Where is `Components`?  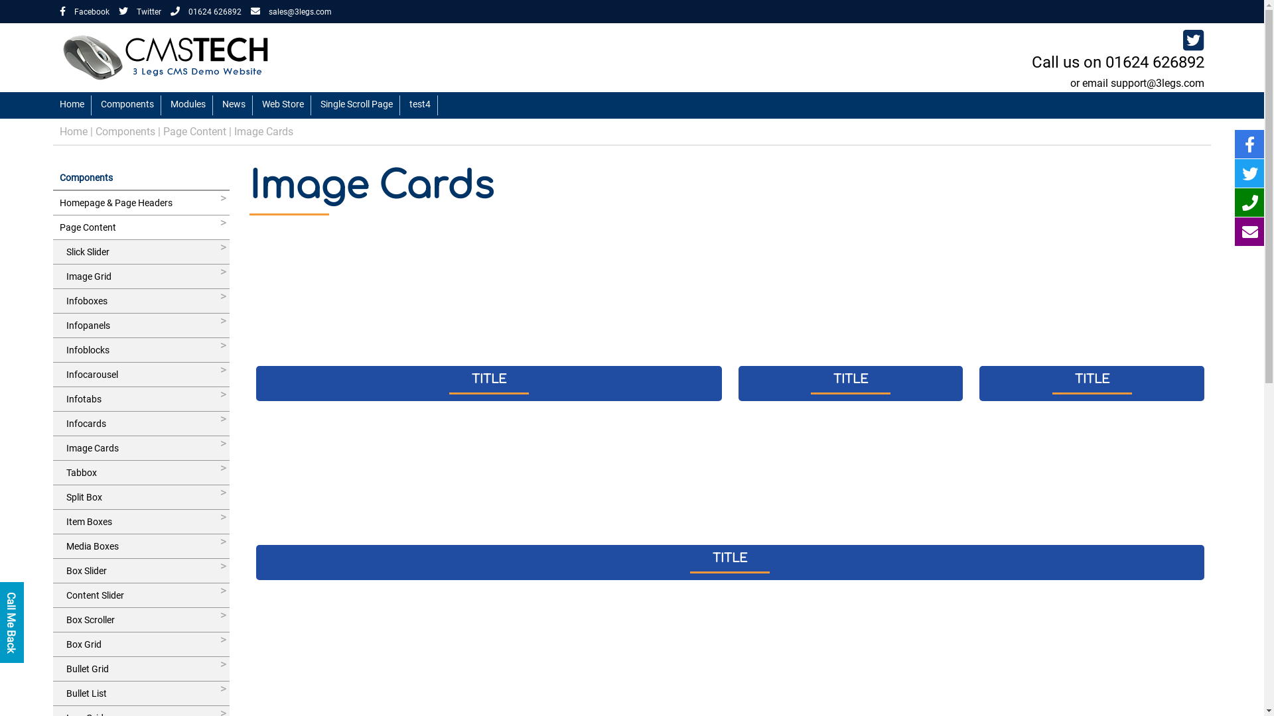 Components is located at coordinates (127, 105).